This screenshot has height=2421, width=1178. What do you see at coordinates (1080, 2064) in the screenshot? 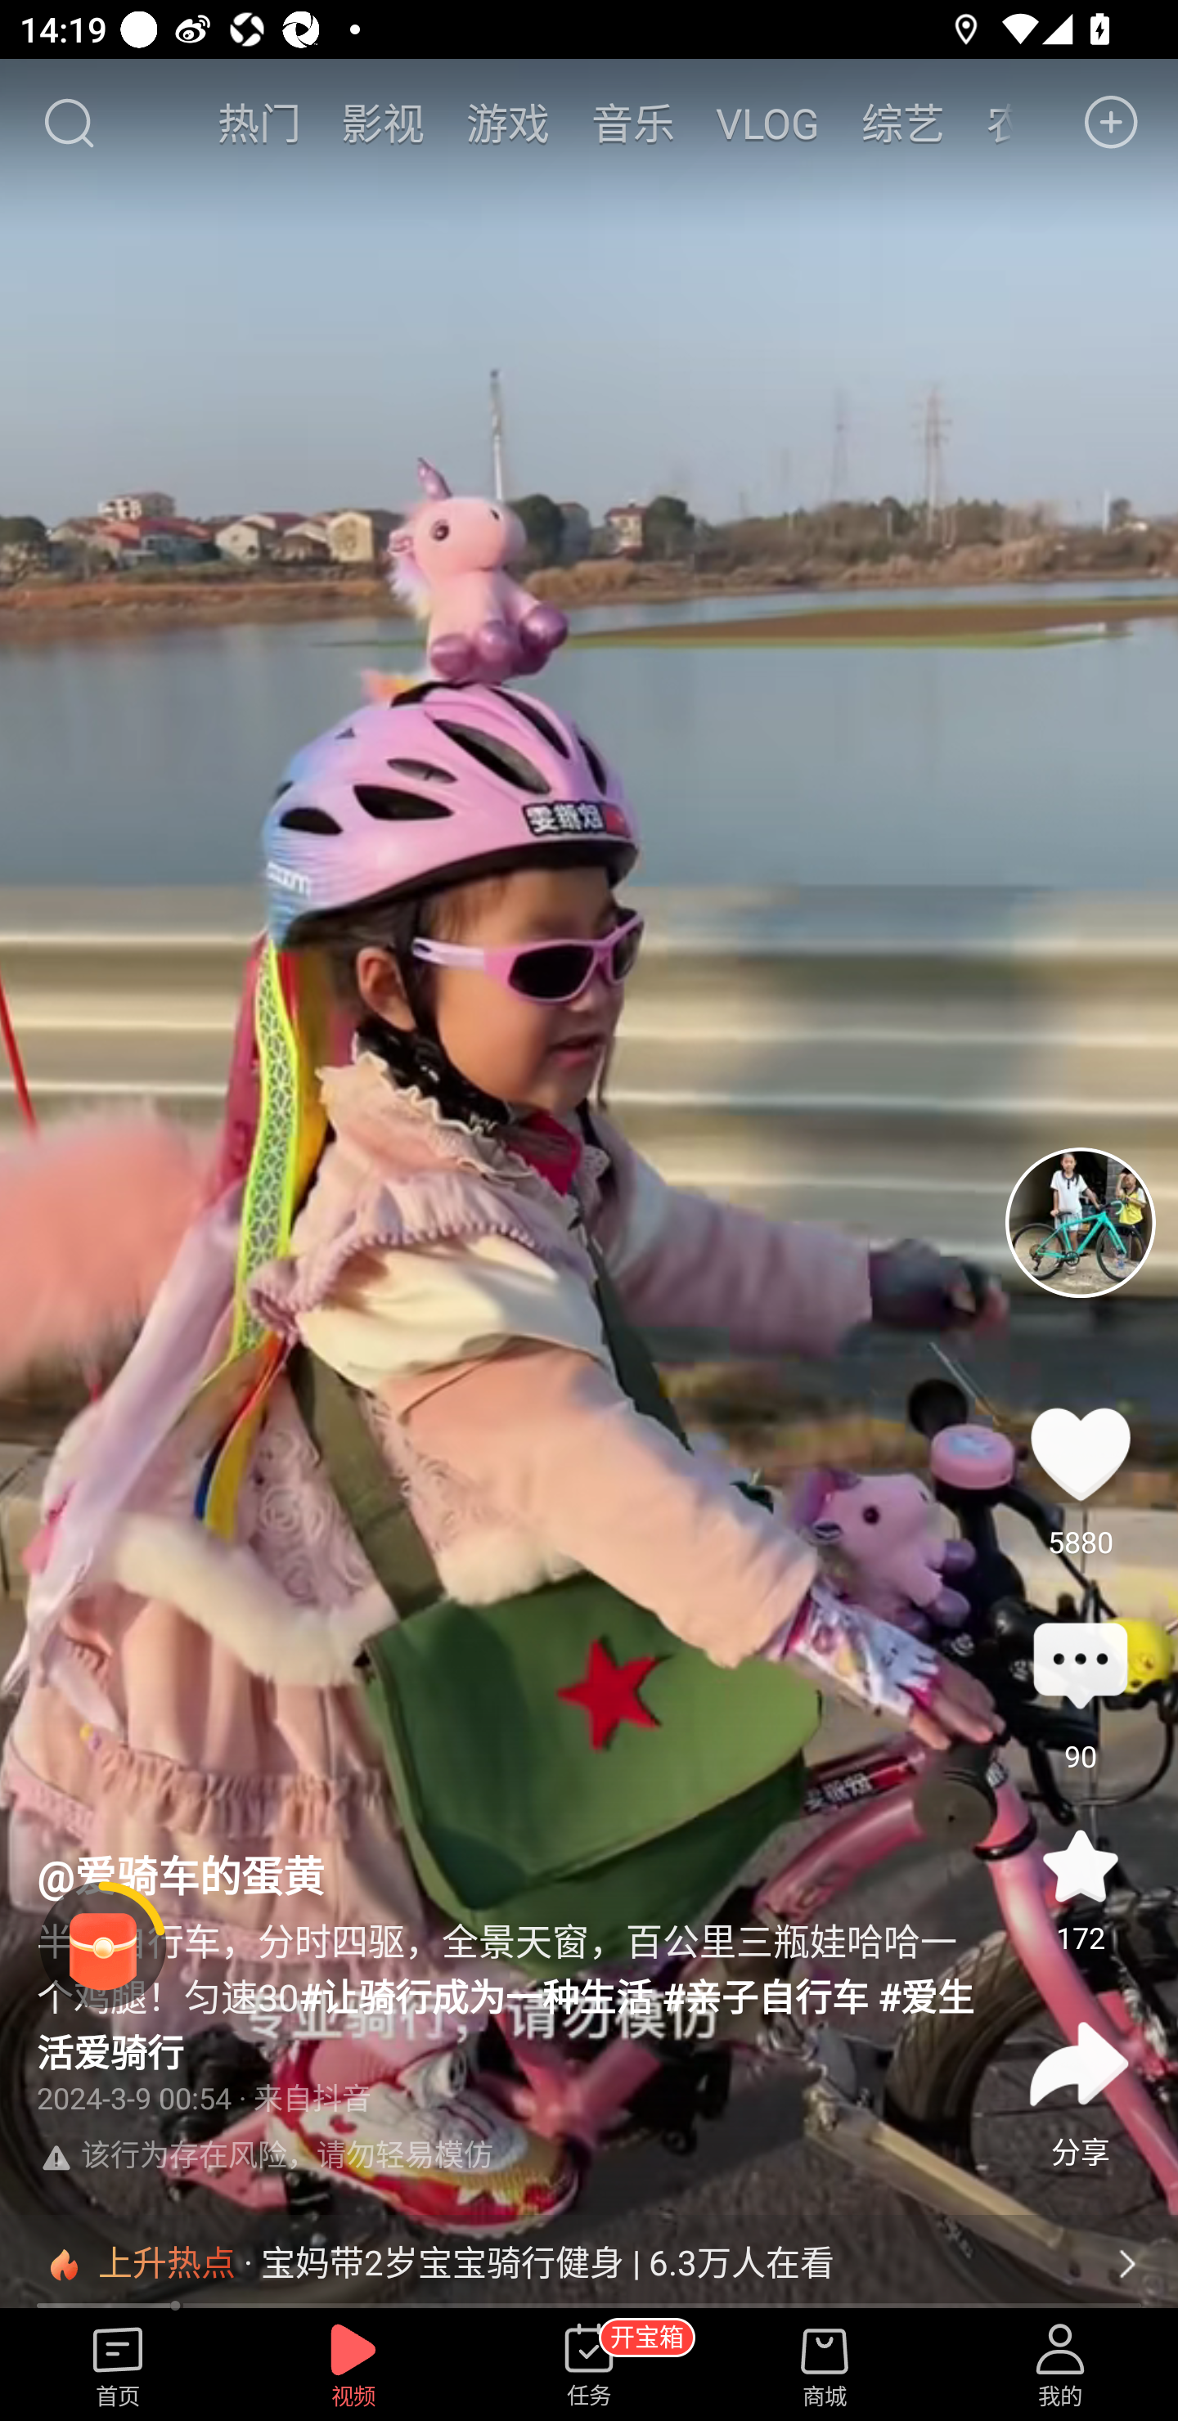
I see `分享` at bounding box center [1080, 2064].